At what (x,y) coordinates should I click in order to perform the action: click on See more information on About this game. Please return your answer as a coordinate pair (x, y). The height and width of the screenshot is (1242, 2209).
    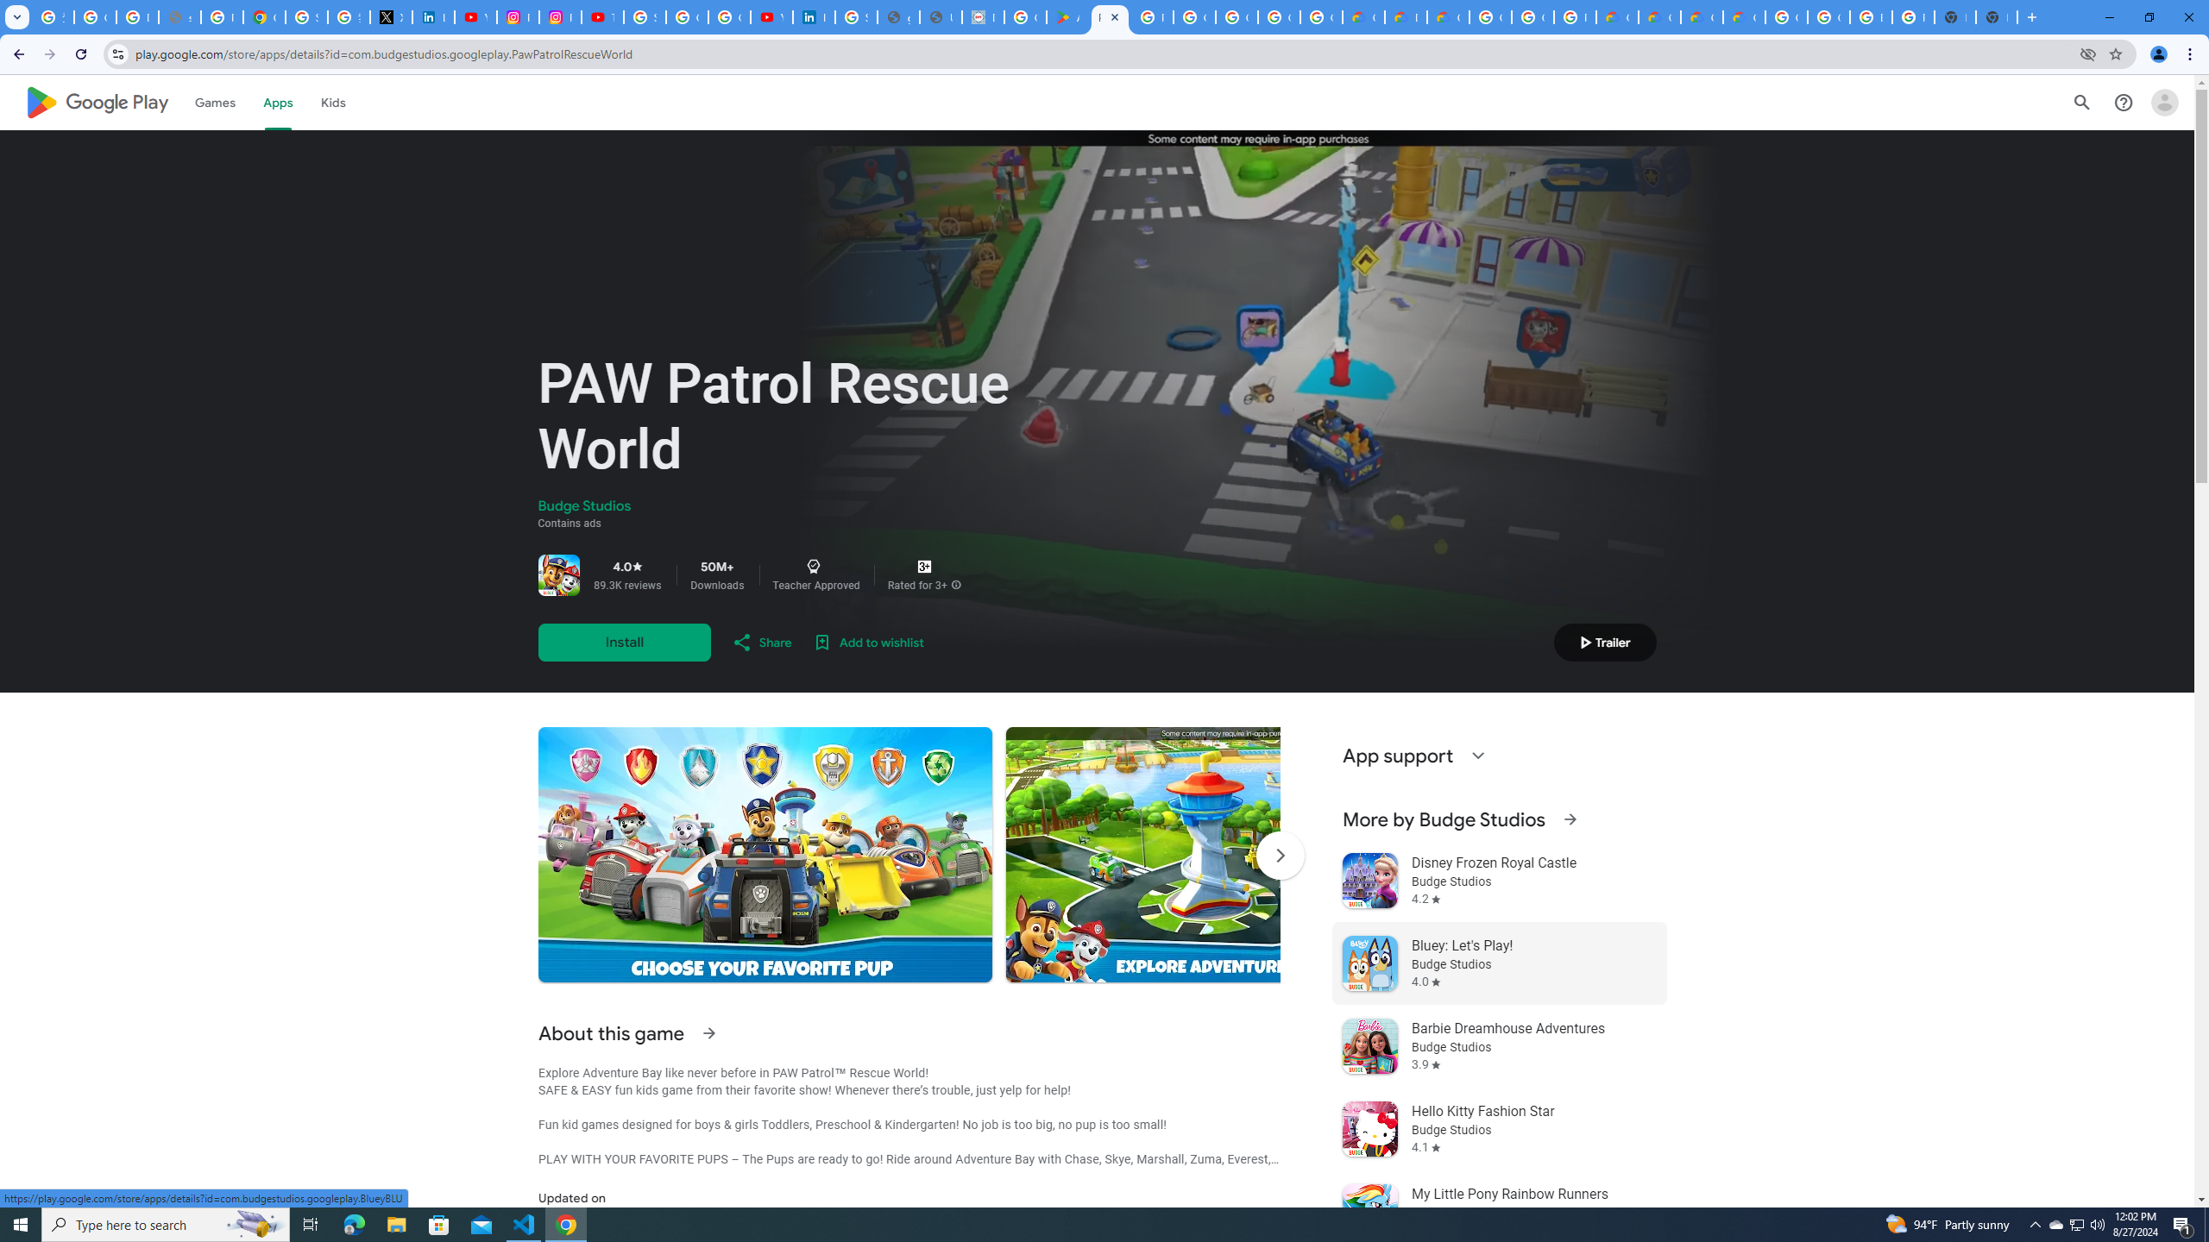
    Looking at the image, I should click on (708, 1033).